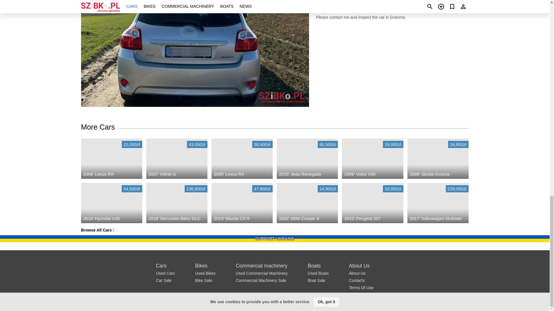 Image resolution: width=554 pixels, height=311 pixels. What do you see at coordinates (261, 280) in the screenshot?
I see `Commercial Machinery Sale` at bounding box center [261, 280].